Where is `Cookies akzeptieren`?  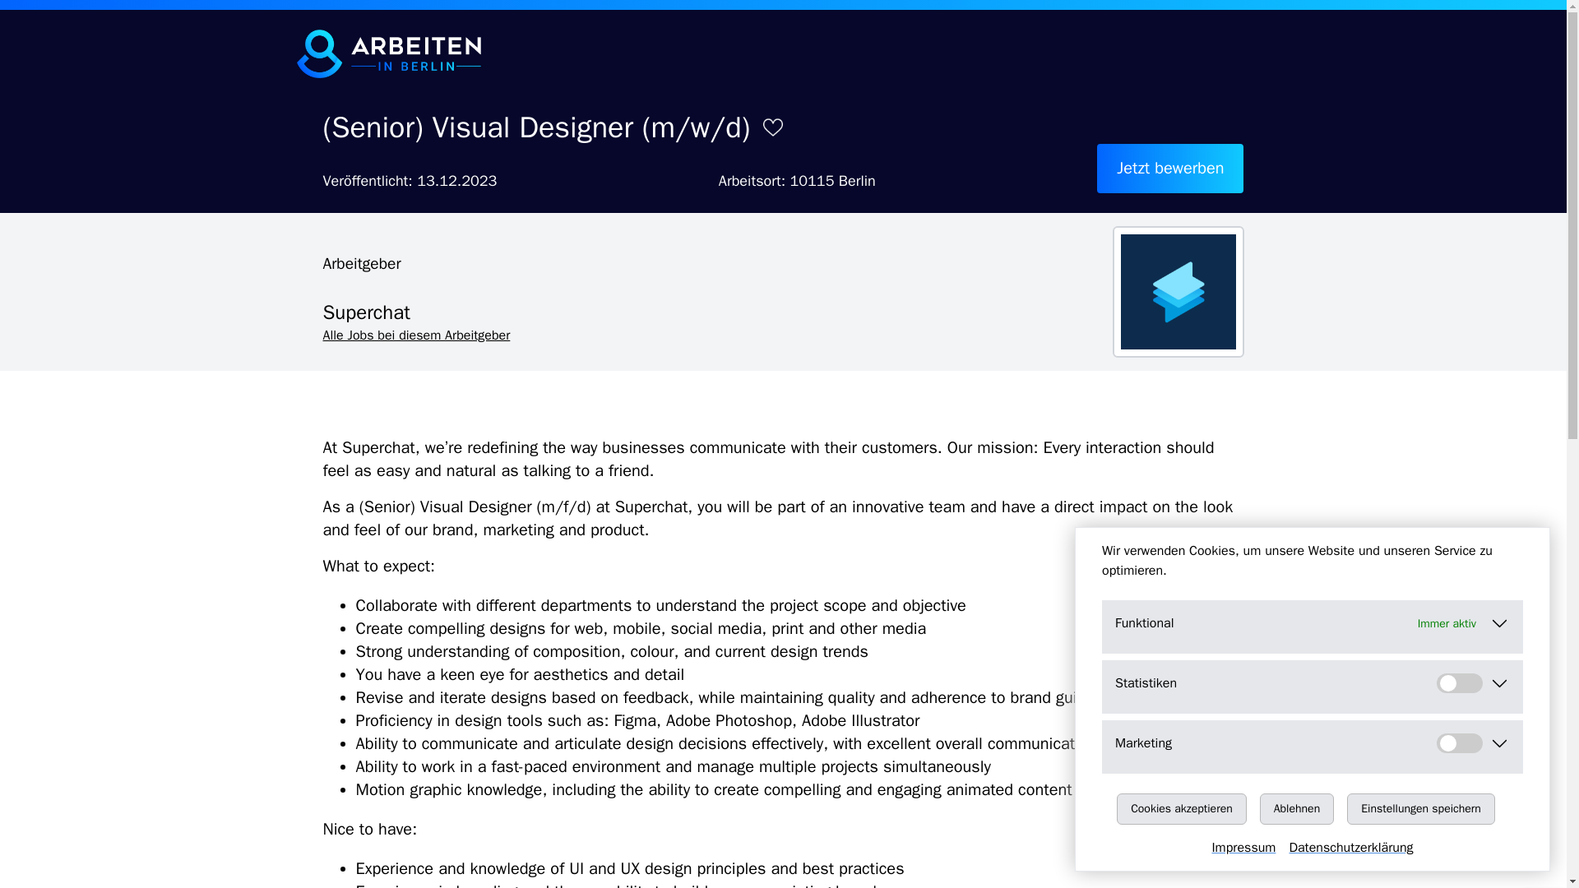 Cookies akzeptieren is located at coordinates (1181, 809).